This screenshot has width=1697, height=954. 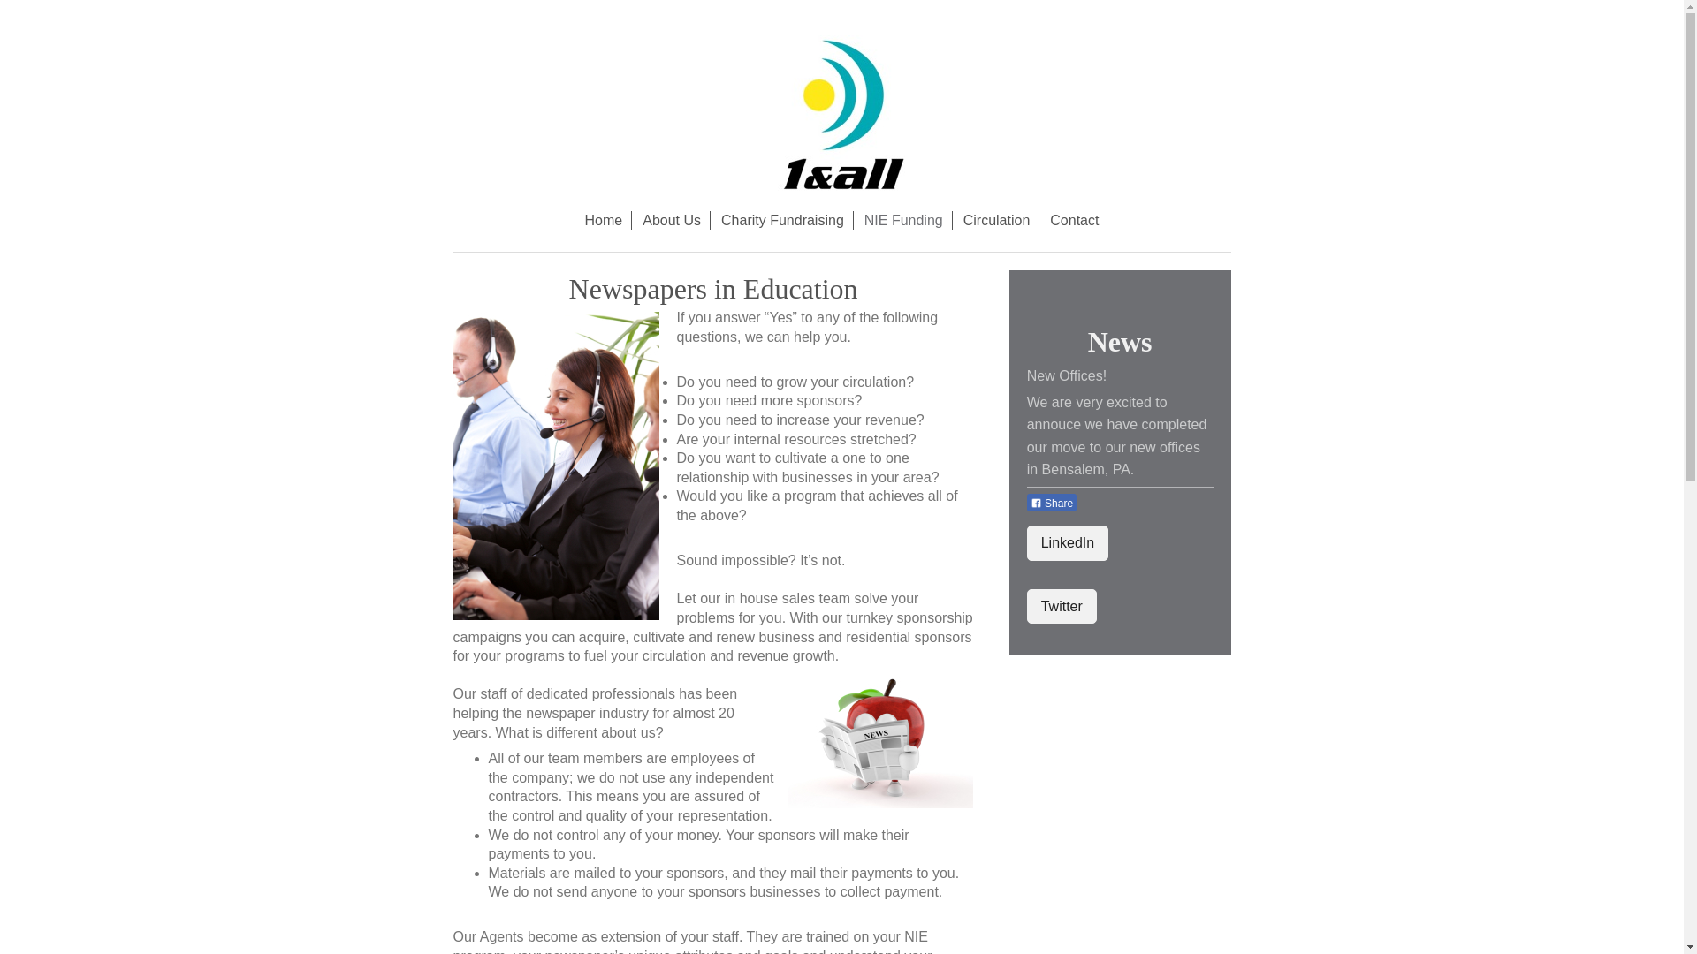 I want to click on NIE Funding, so click(x=904, y=221).